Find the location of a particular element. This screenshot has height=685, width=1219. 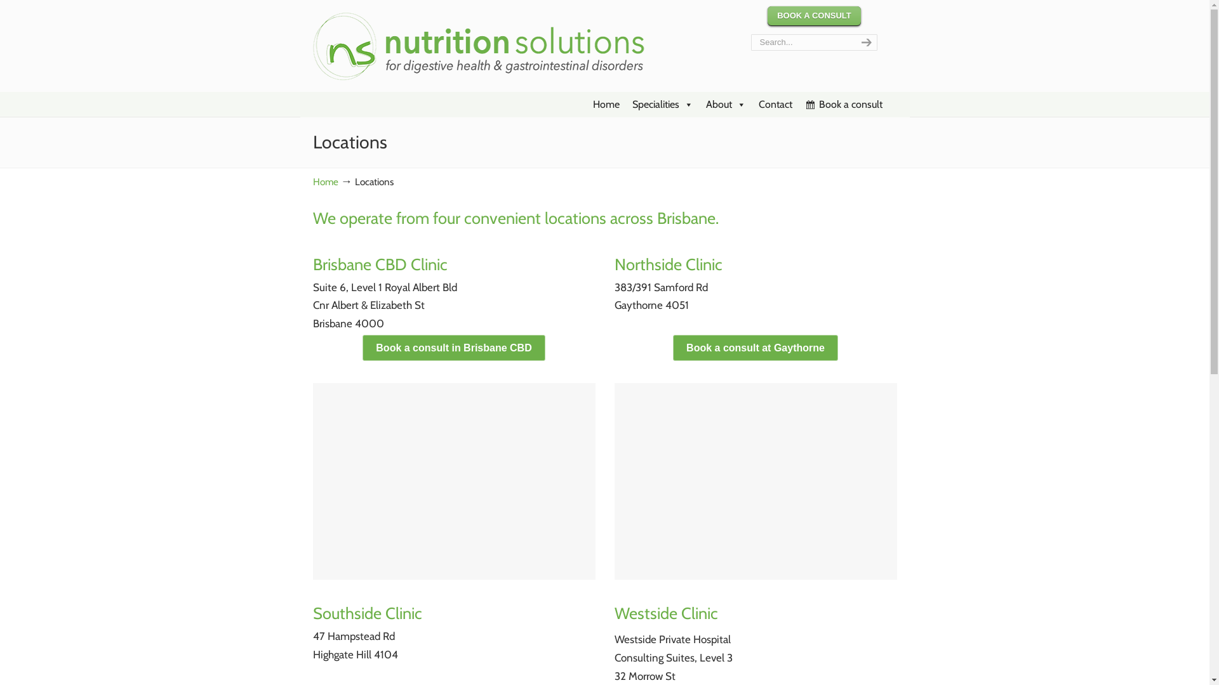

Book a consult in Brisbane CBD is located at coordinates (453, 348).